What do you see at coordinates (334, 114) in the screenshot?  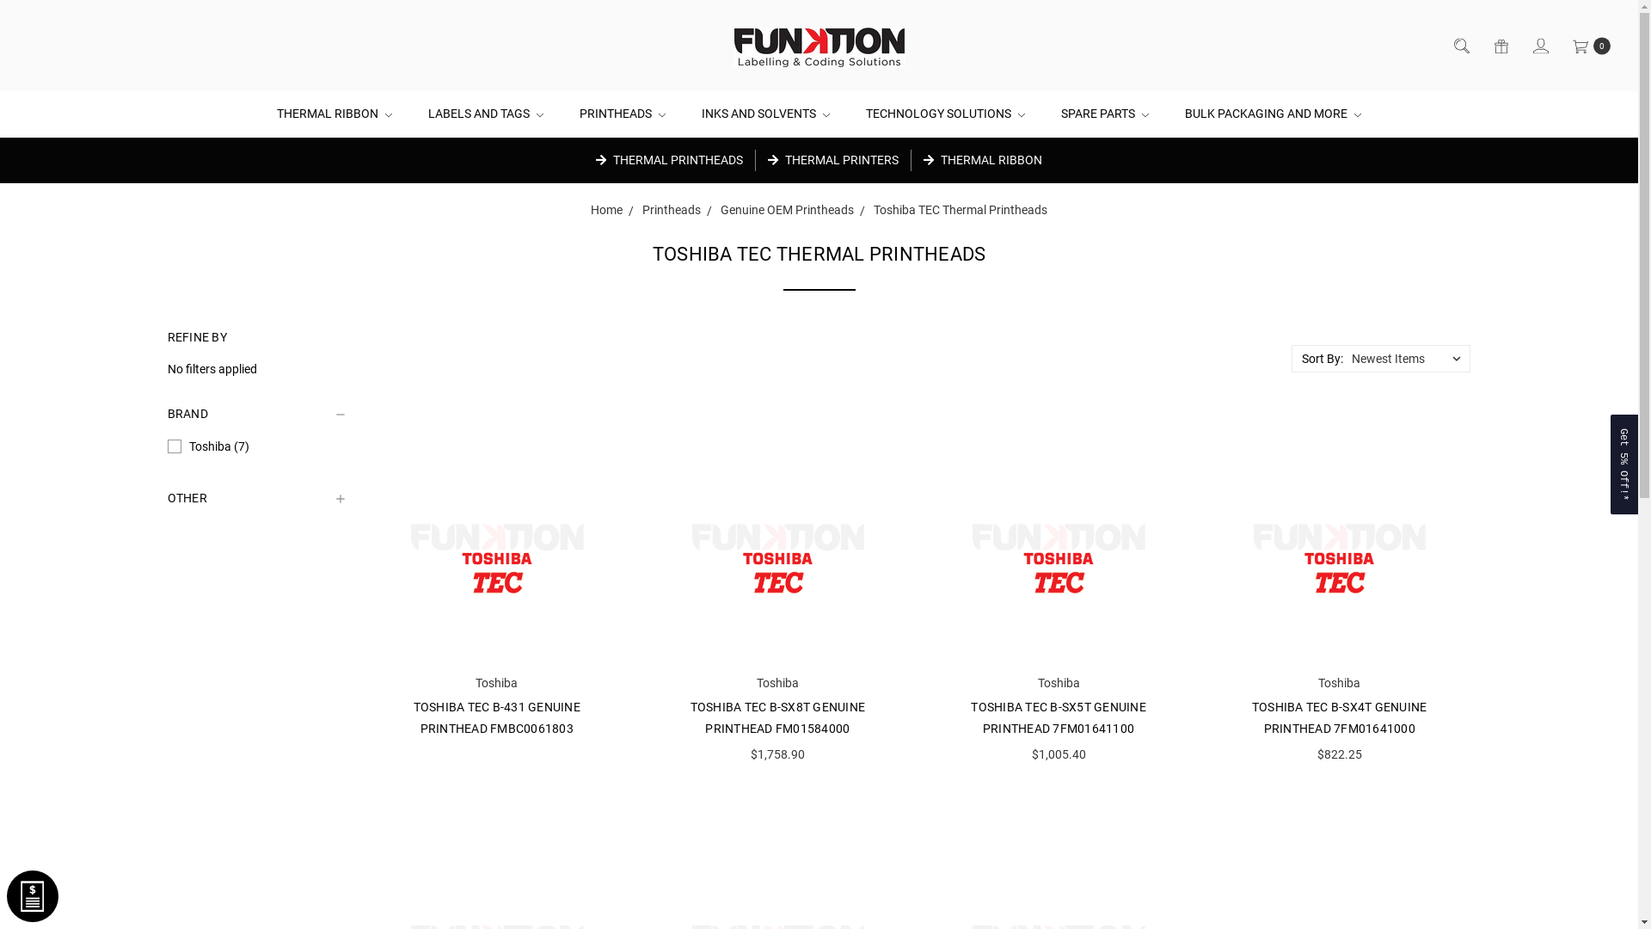 I see `THERMAL RIBBON` at bounding box center [334, 114].